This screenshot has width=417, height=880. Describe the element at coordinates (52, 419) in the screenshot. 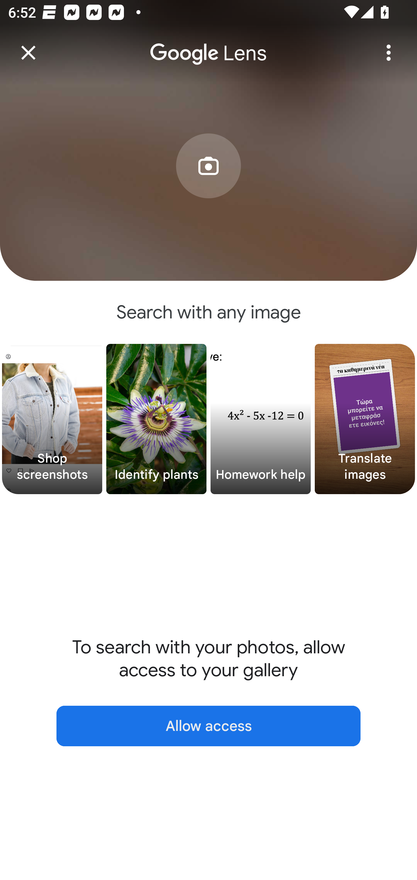

I see `Shop screenshots` at that location.